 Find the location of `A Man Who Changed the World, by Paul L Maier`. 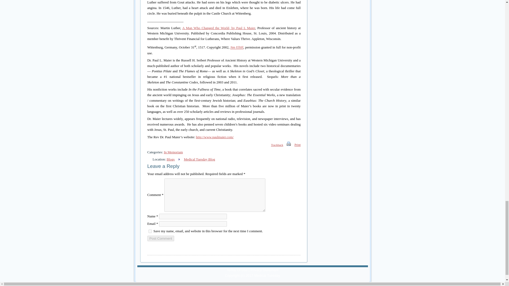

A Man Who Changed the World, by Paul L Maier is located at coordinates (219, 28).